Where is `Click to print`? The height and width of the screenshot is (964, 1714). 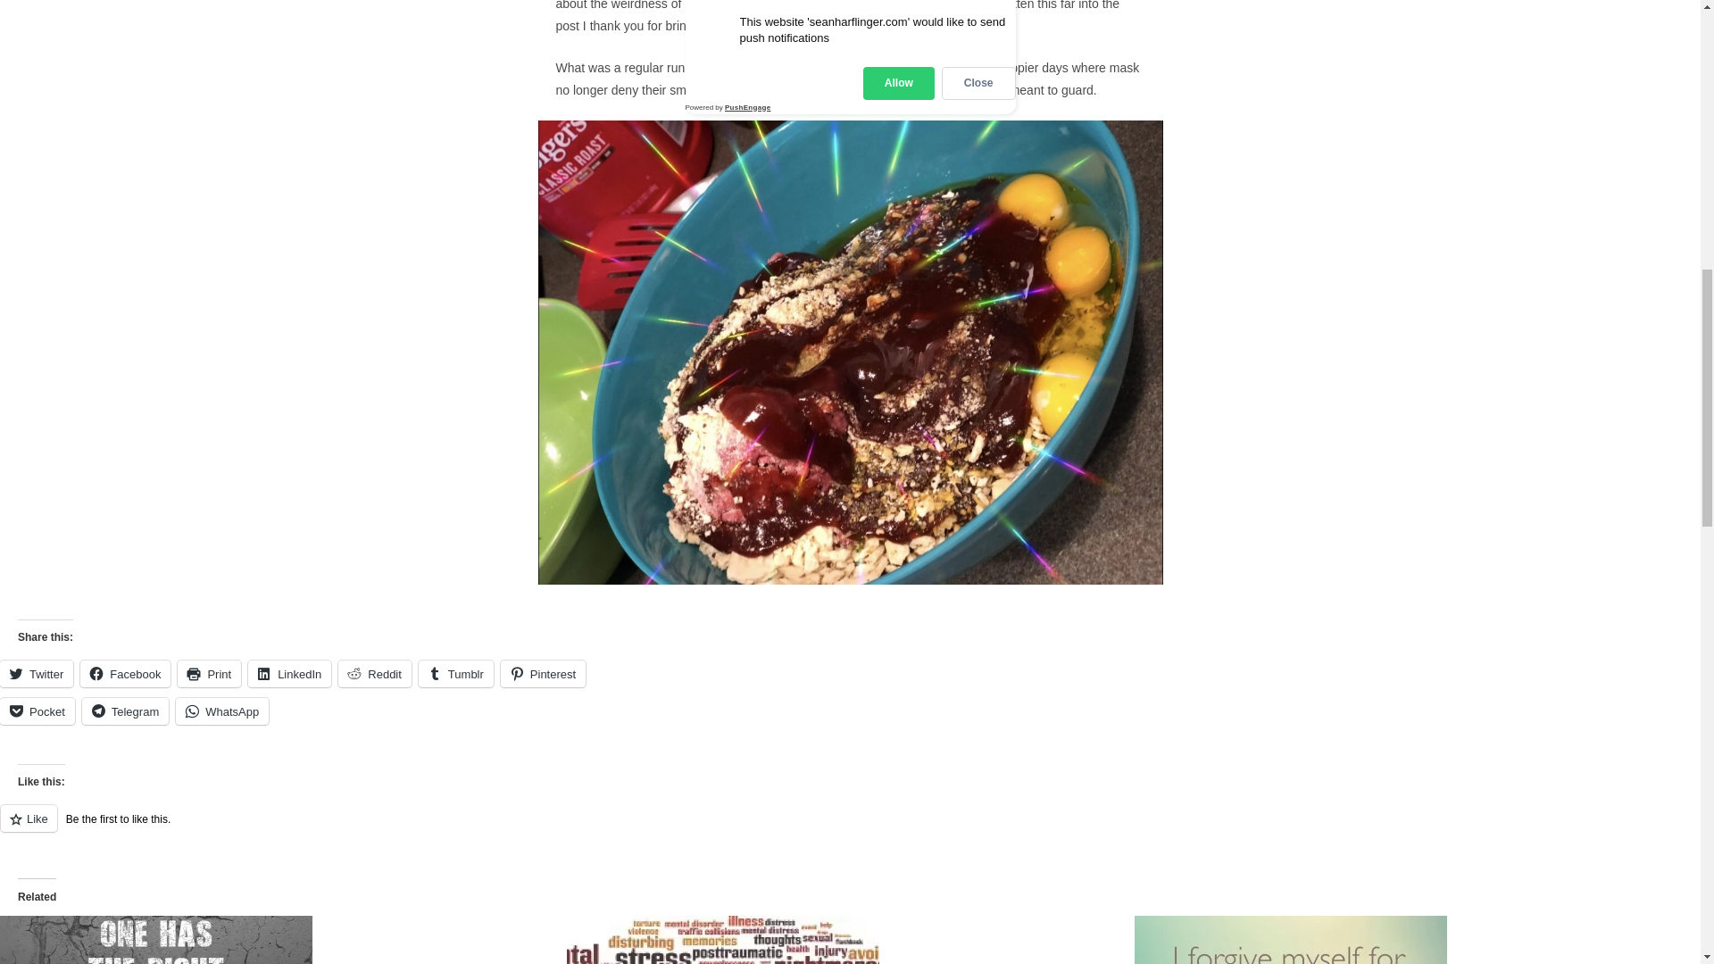 Click to print is located at coordinates (209, 673).